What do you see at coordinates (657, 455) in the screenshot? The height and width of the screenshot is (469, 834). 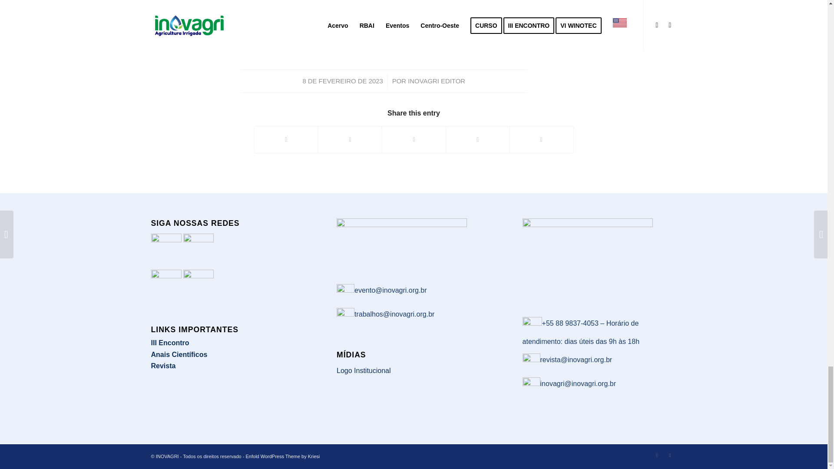 I see `Instagram` at bounding box center [657, 455].